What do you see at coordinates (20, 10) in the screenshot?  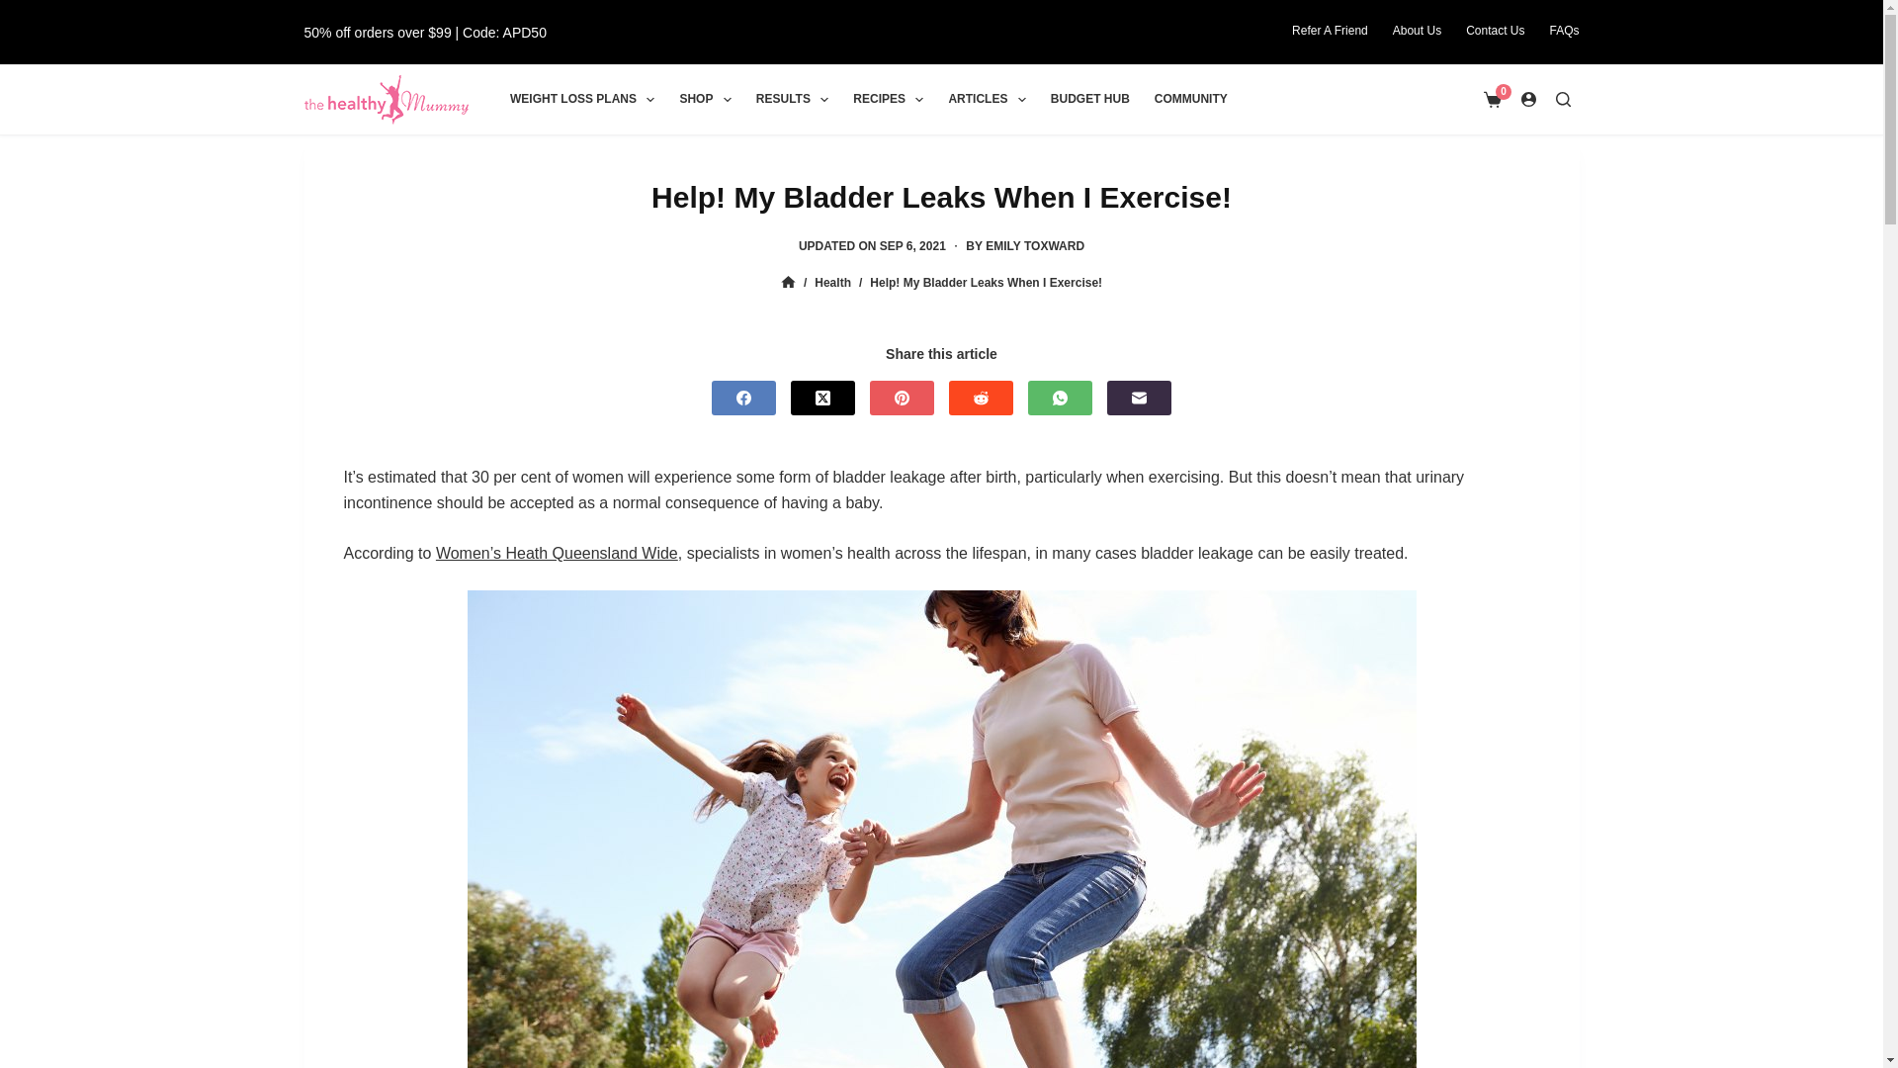 I see `Skip to content` at bounding box center [20, 10].